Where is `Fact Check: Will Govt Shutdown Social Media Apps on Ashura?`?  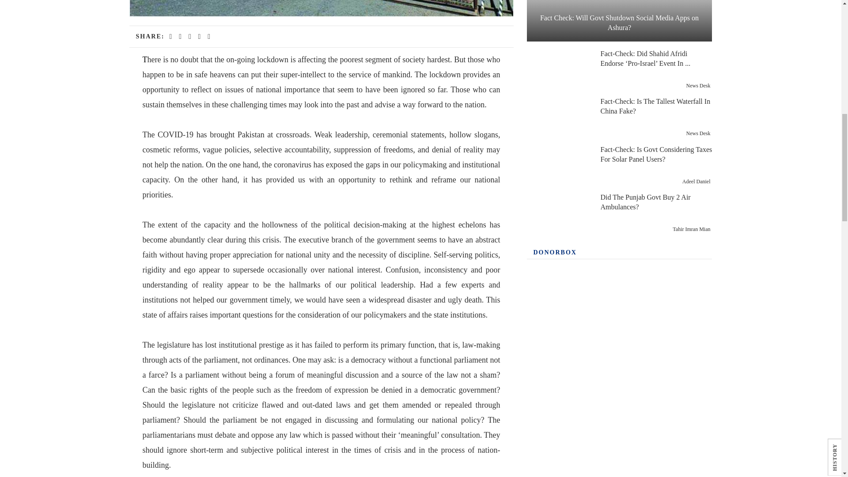
Fact Check: Will Govt Shutdown Social Media Apps on Ashura? is located at coordinates (619, 20).